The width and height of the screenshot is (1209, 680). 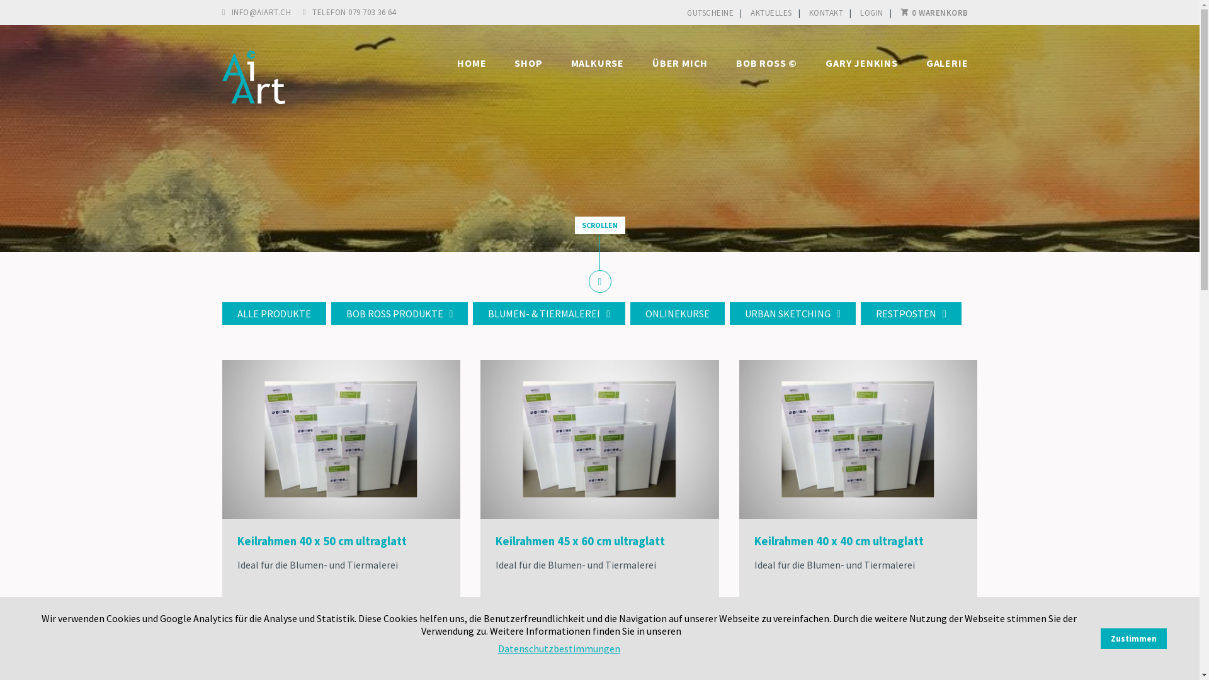 I want to click on INFO@AIART.CH, so click(x=256, y=13).